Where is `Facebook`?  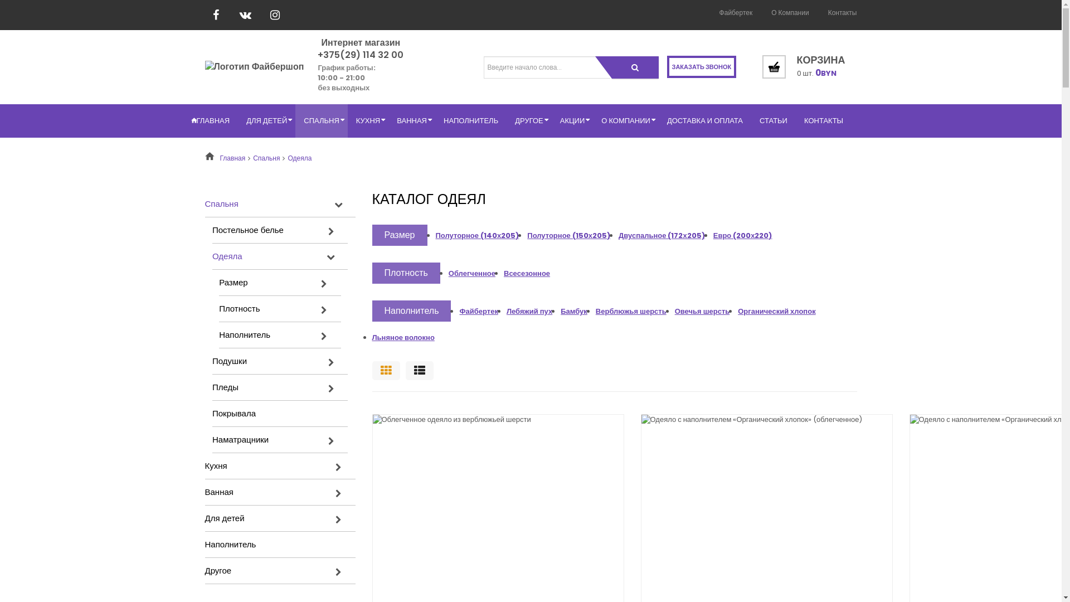 Facebook is located at coordinates (216, 15).